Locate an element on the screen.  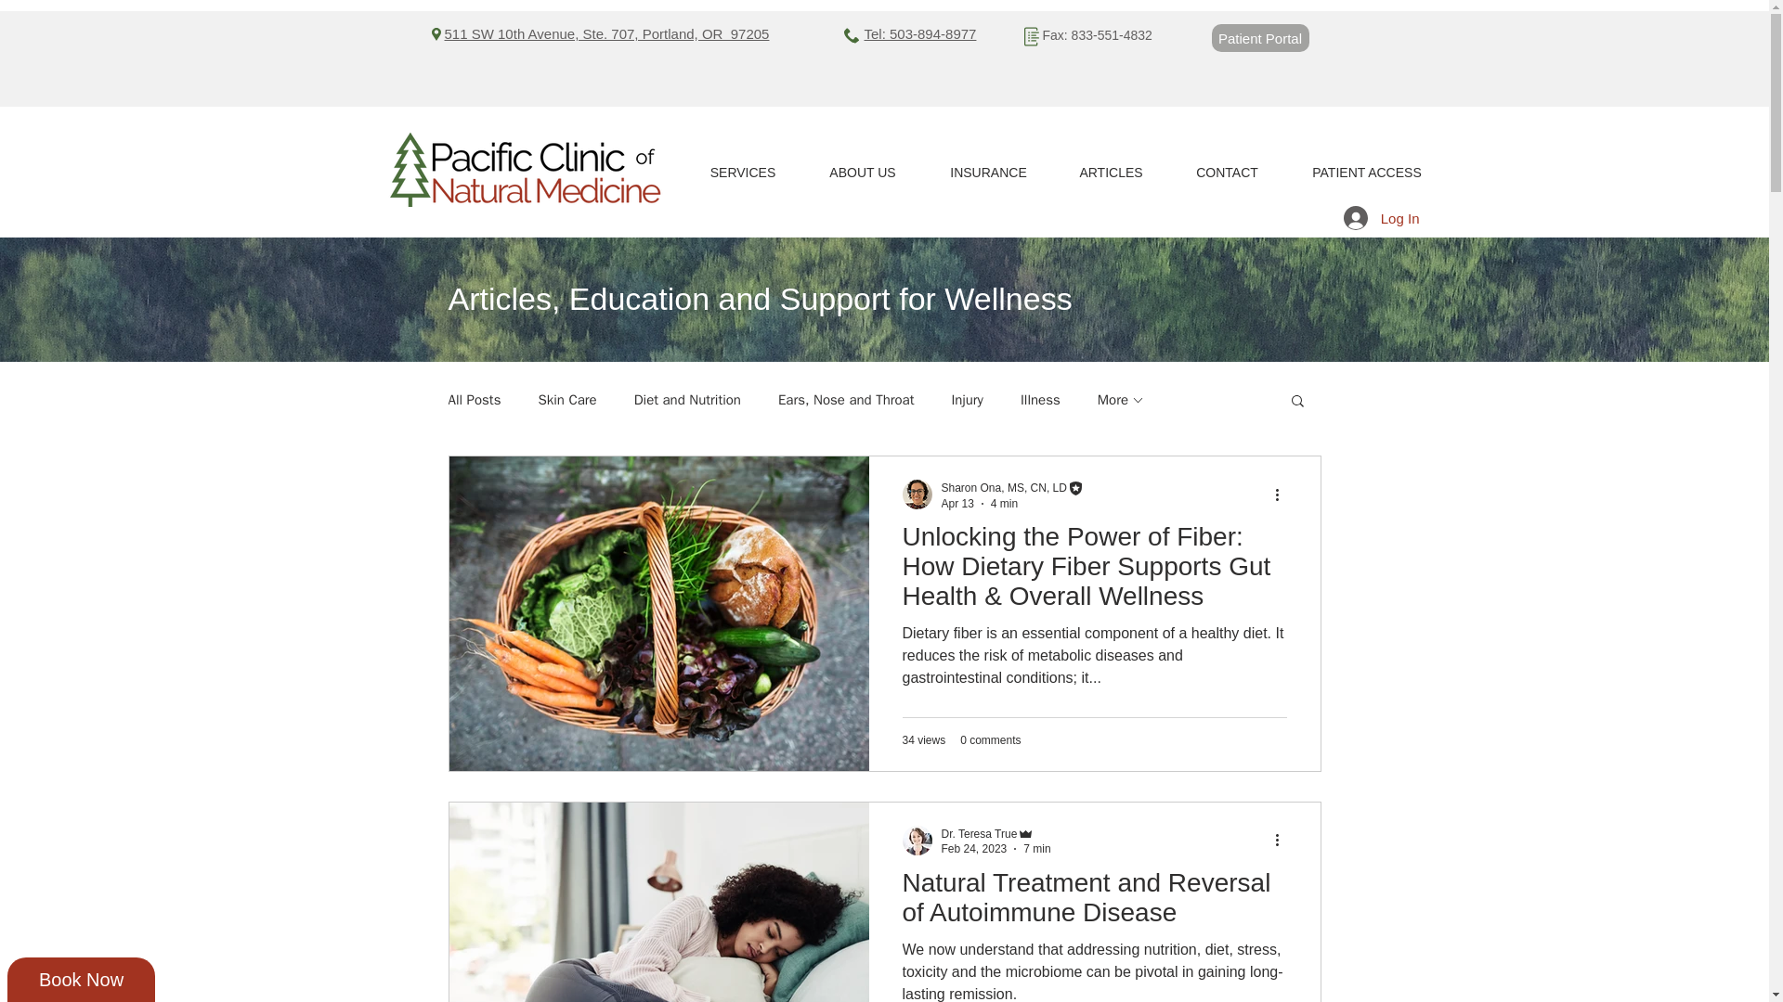
Skin Care is located at coordinates (566, 400).